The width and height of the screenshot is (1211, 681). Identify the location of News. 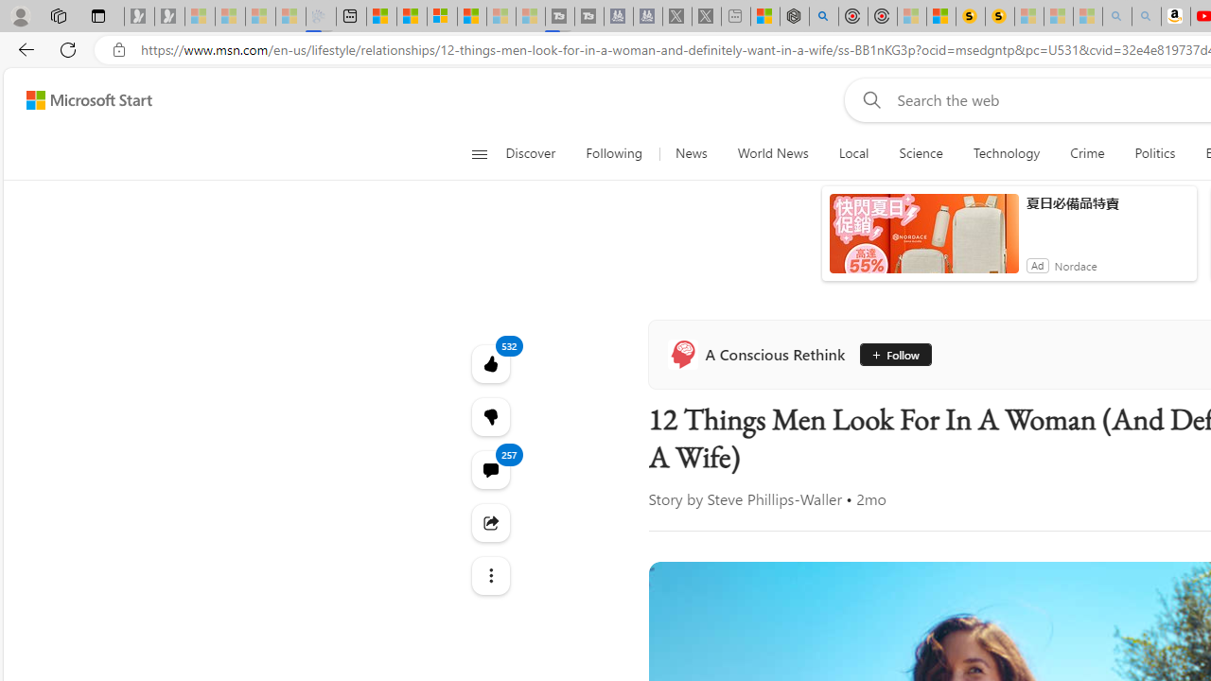
(691, 153).